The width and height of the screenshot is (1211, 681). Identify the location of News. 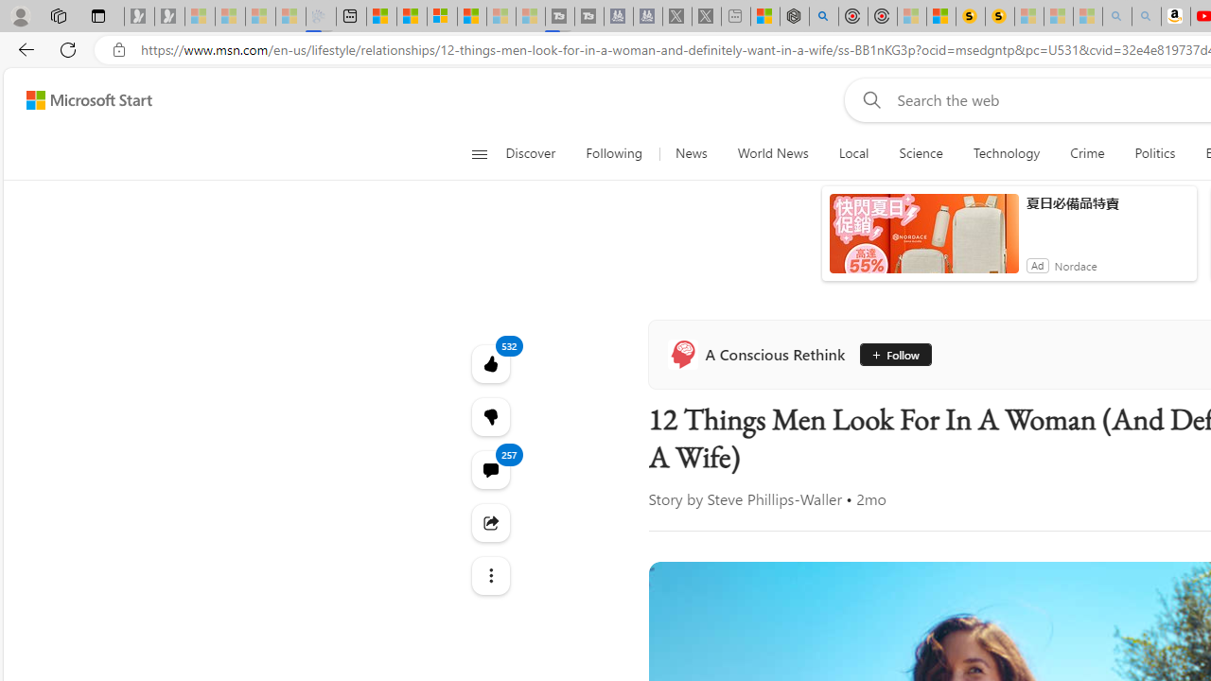
(691, 153).